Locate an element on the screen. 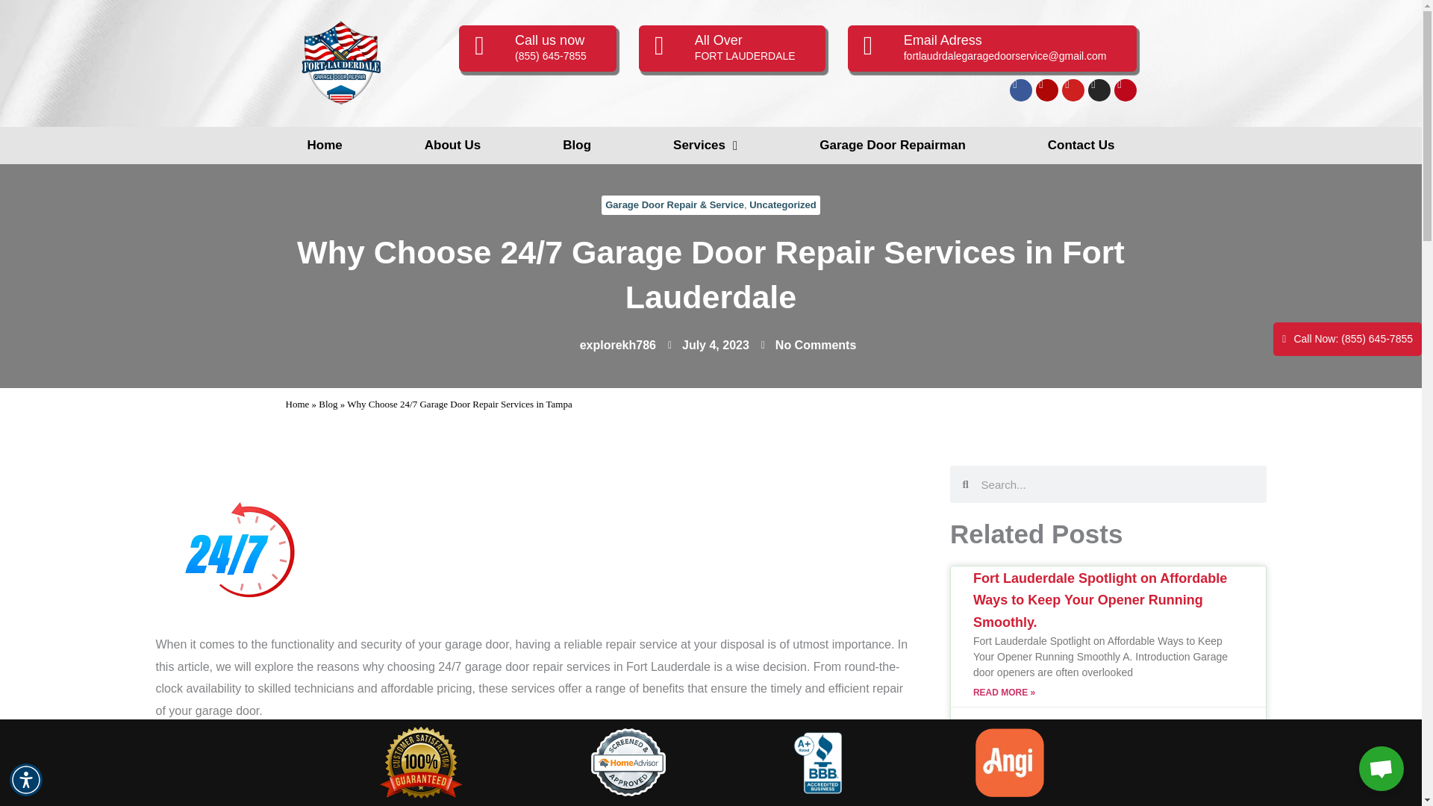 The image size is (1433, 806). Accessibility Menu is located at coordinates (26, 779).